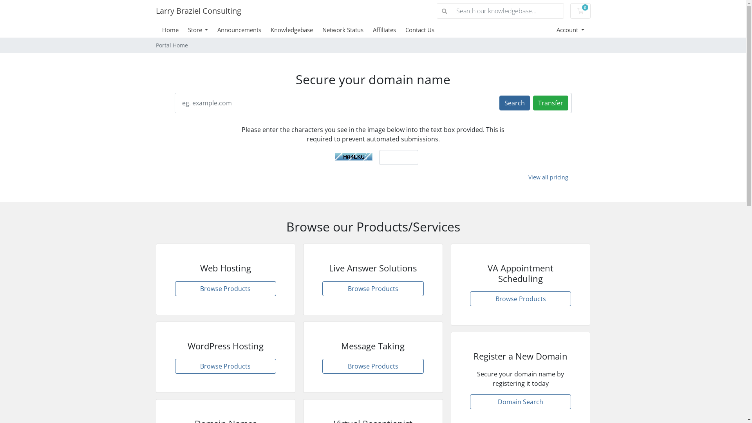  What do you see at coordinates (348, 30) in the screenshot?
I see `Network Status` at bounding box center [348, 30].